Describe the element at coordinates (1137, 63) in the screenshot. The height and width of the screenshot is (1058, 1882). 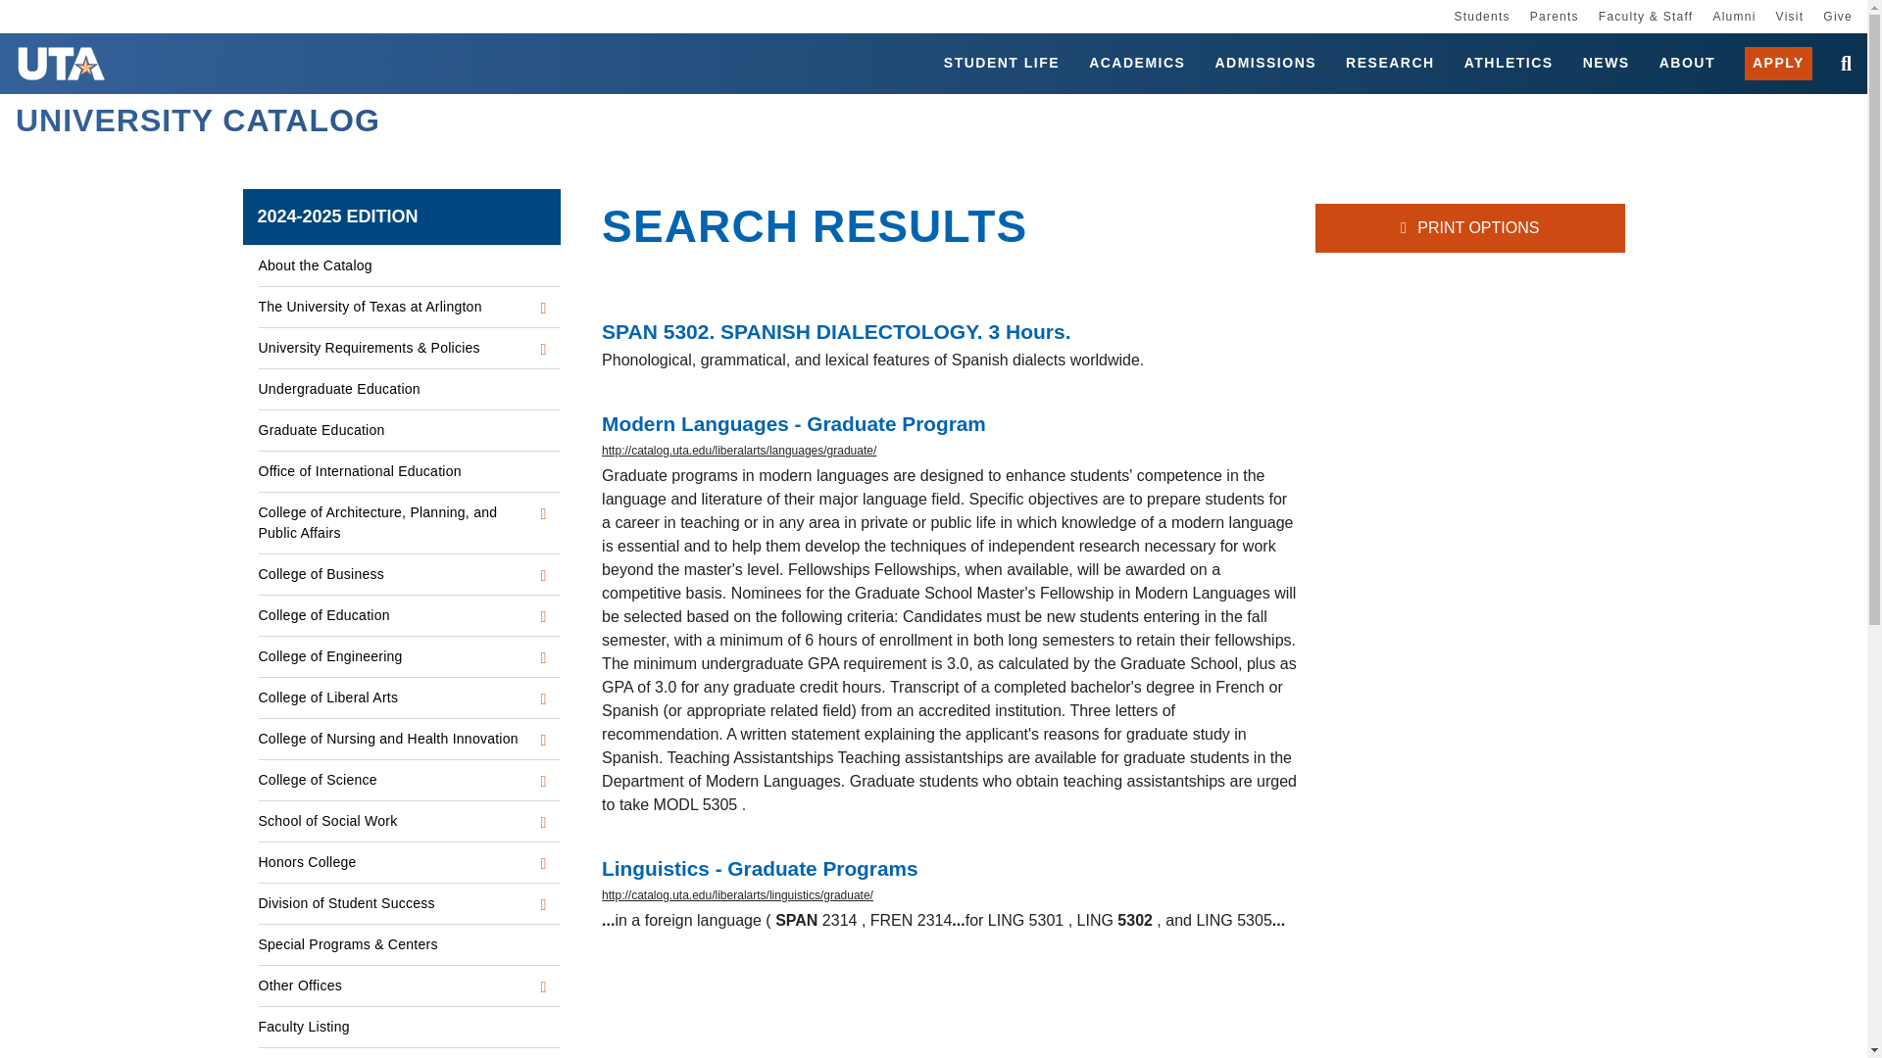
I see `ACADEMICS` at that location.